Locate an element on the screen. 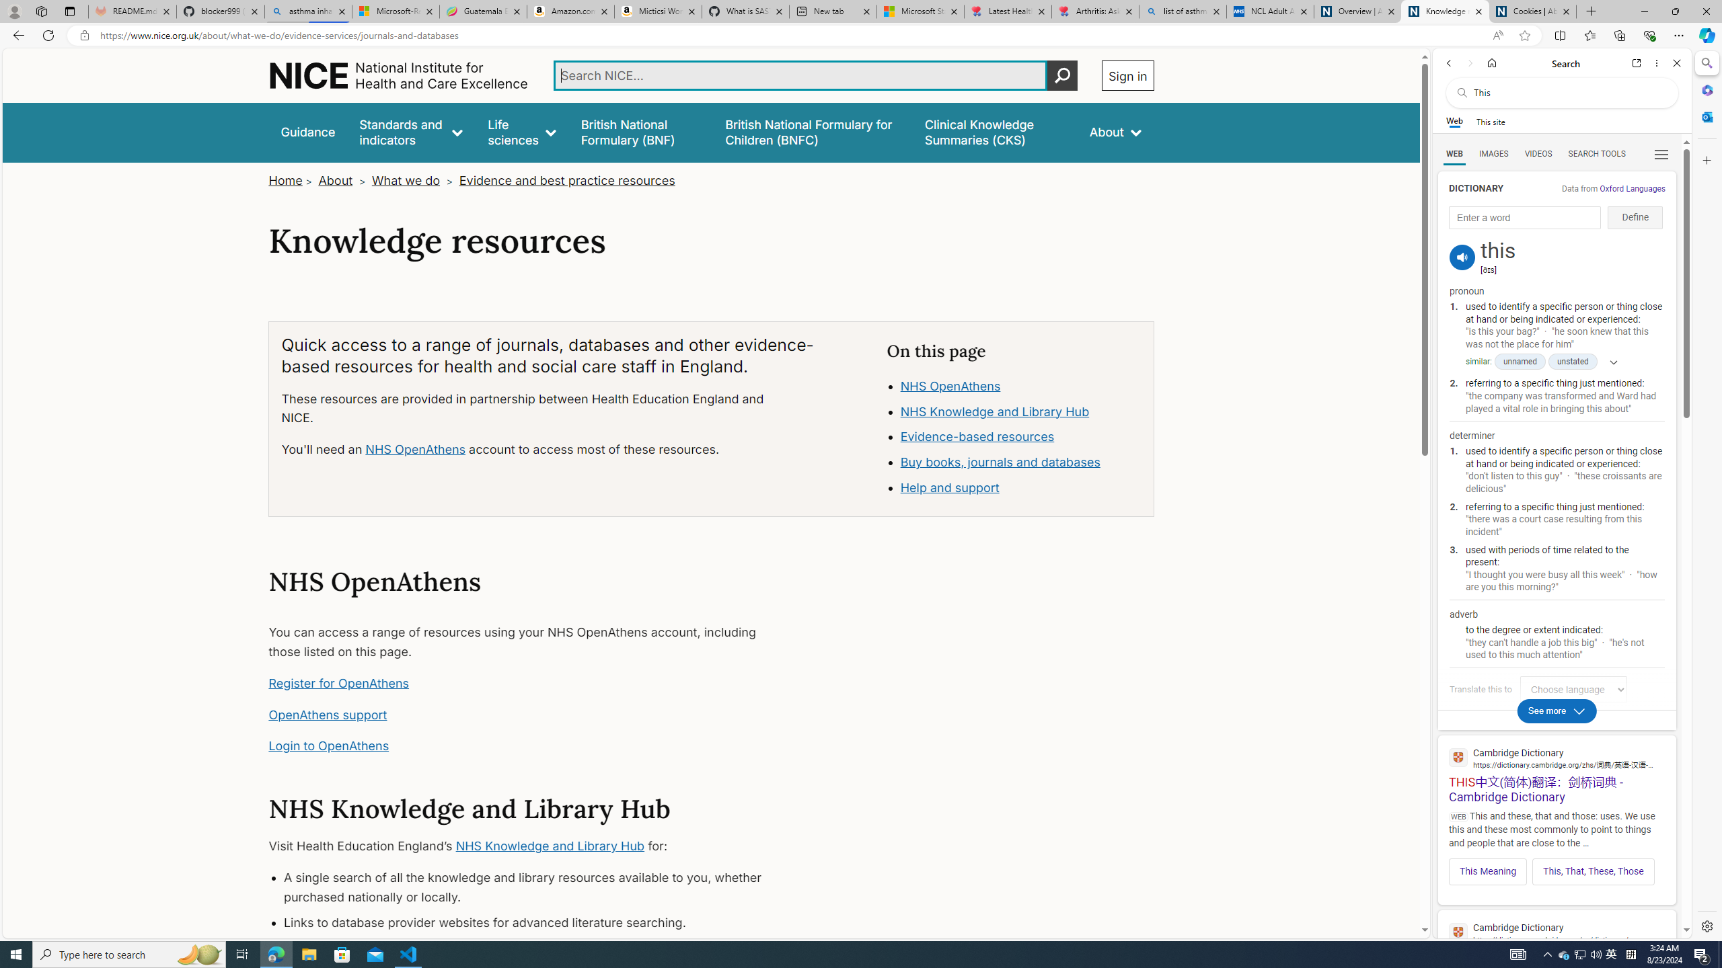  THIS | definition in the Cambridge English Dictionary is located at coordinates (1557, 944).